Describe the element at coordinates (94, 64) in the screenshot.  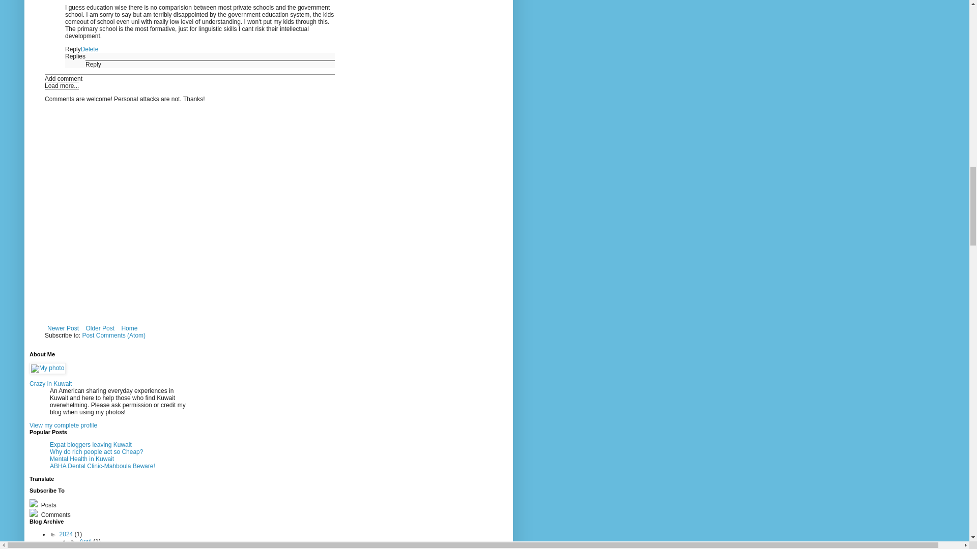
I see `Reply` at that location.